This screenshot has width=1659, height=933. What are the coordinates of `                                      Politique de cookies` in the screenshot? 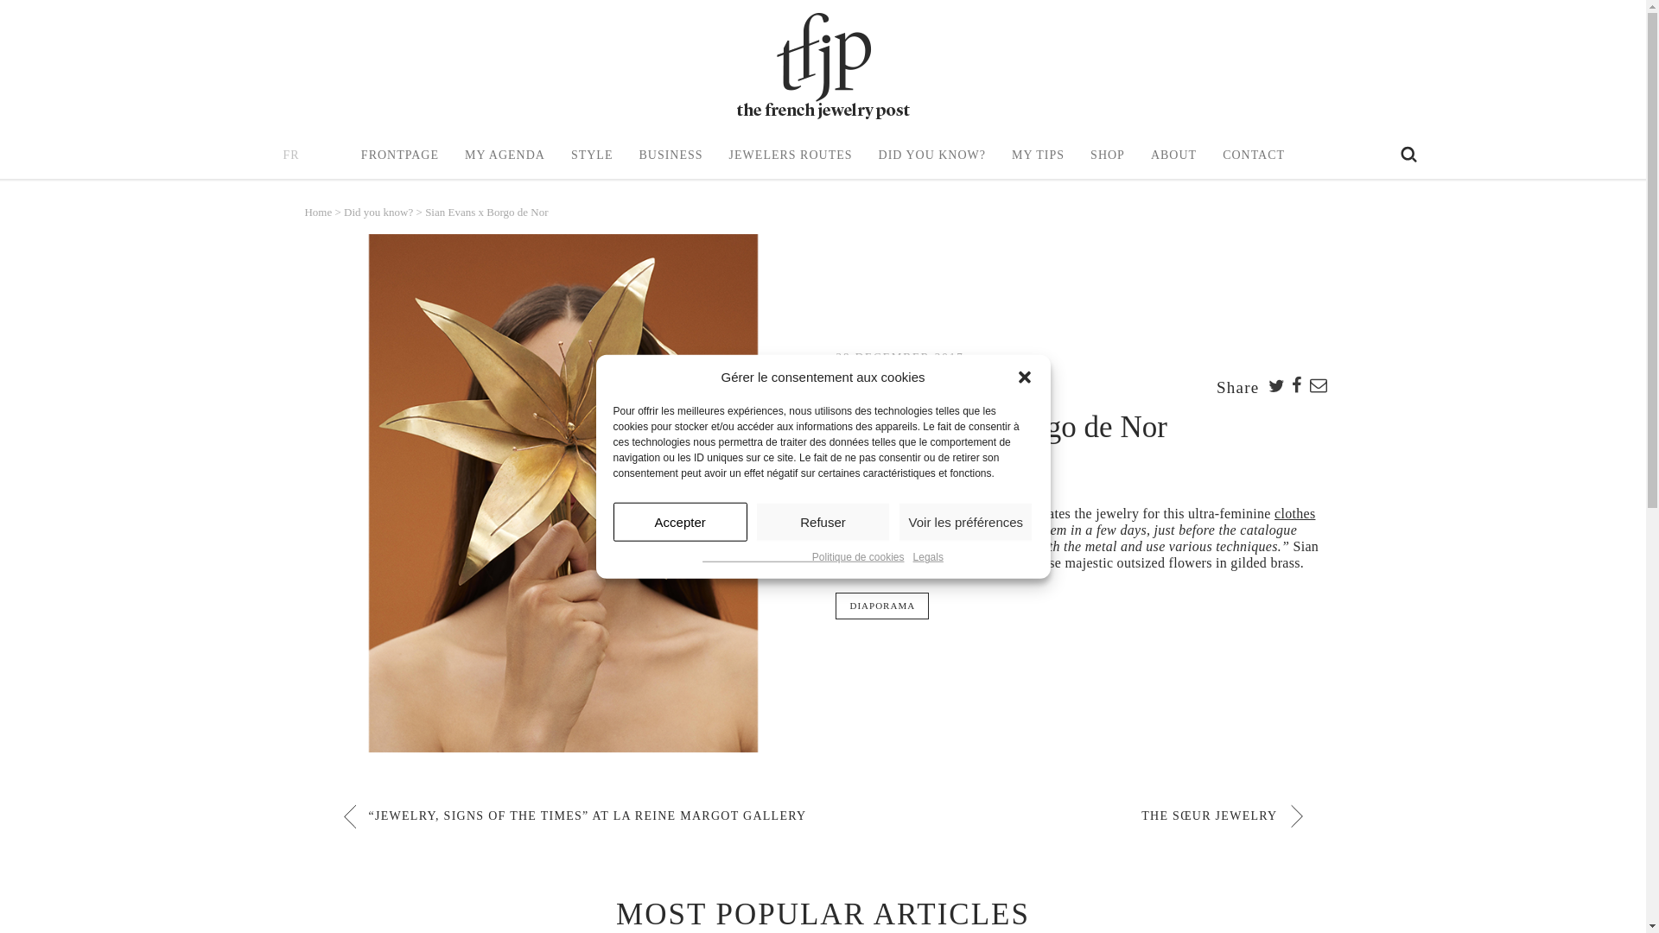 It's located at (803, 558).